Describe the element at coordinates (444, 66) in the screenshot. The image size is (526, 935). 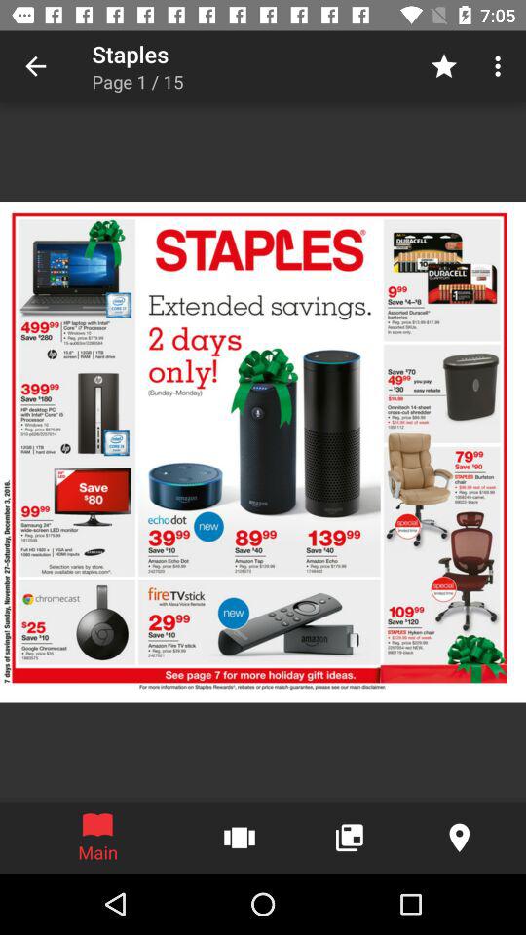
I see `launch the item next to page 1 / 15 icon` at that location.